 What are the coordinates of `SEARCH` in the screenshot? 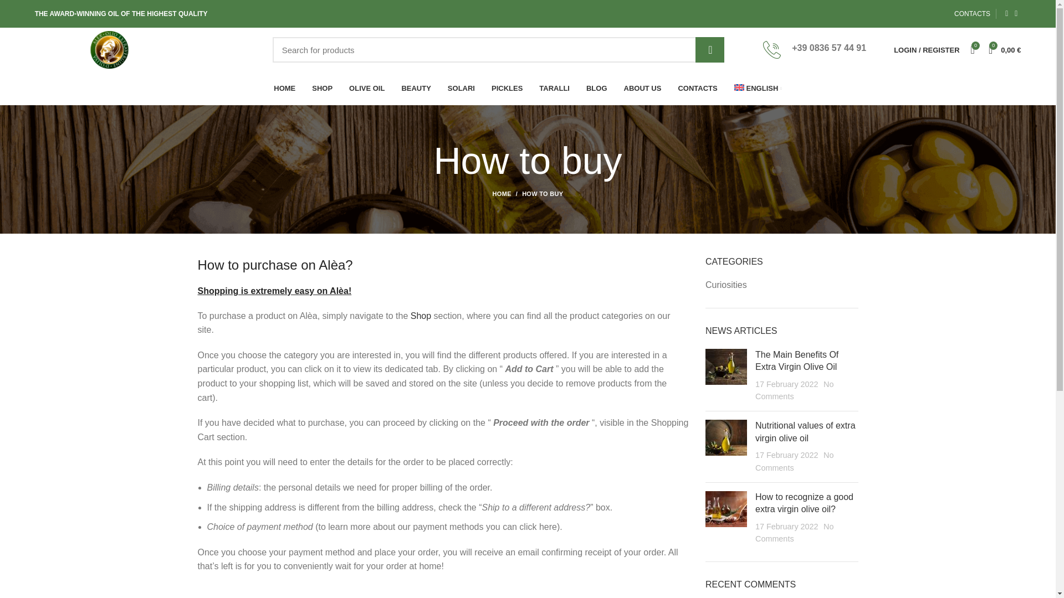 It's located at (710, 50).